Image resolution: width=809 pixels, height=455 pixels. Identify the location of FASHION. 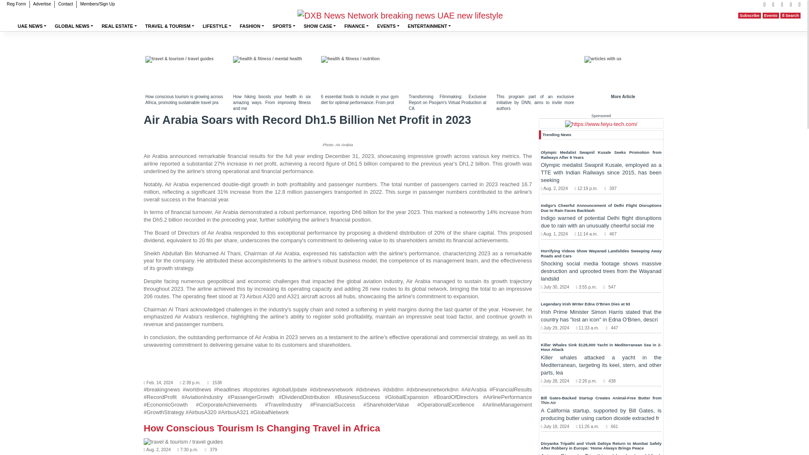
(252, 26).